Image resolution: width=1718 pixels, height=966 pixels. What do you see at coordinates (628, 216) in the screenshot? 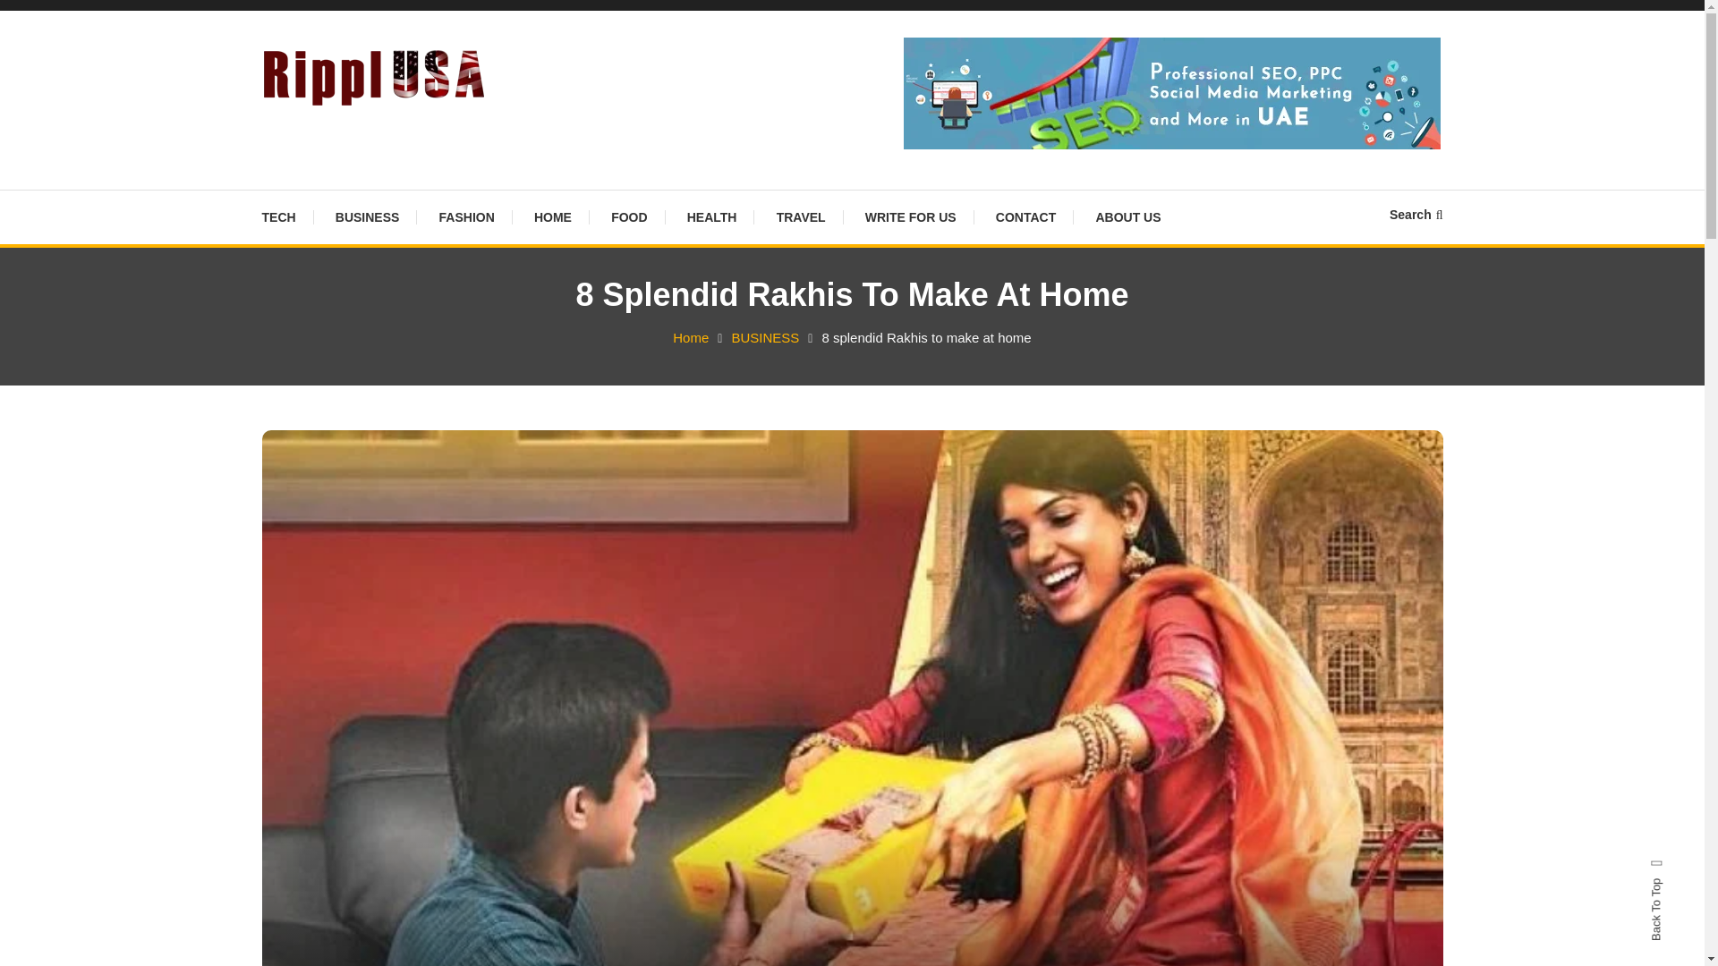
I see `FOOD` at bounding box center [628, 216].